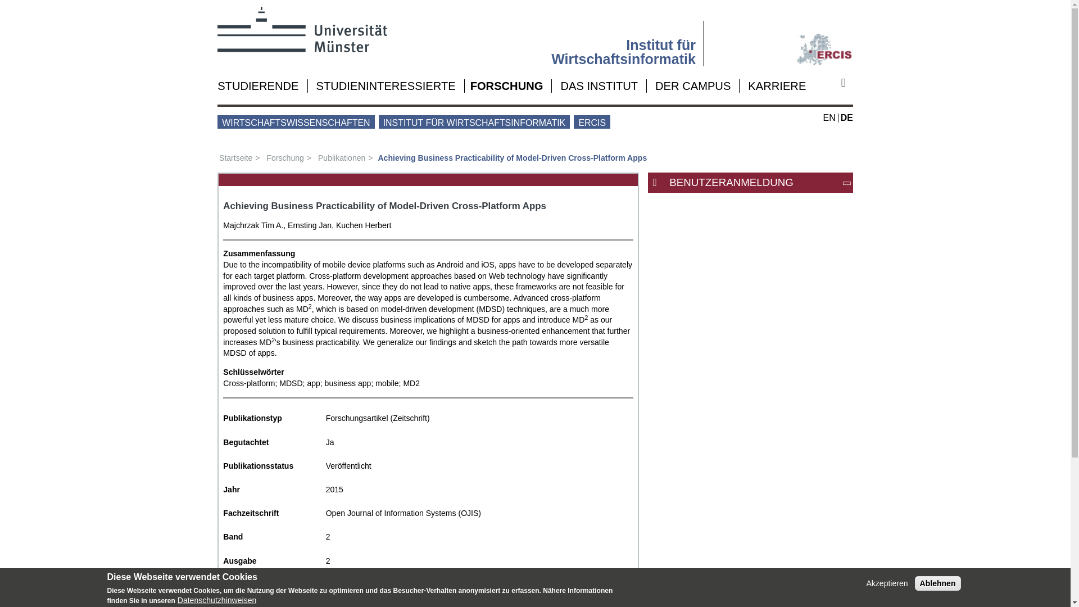 This screenshot has width=1079, height=607. Describe the element at coordinates (692, 85) in the screenshot. I see `DER CAMPUS` at that location.